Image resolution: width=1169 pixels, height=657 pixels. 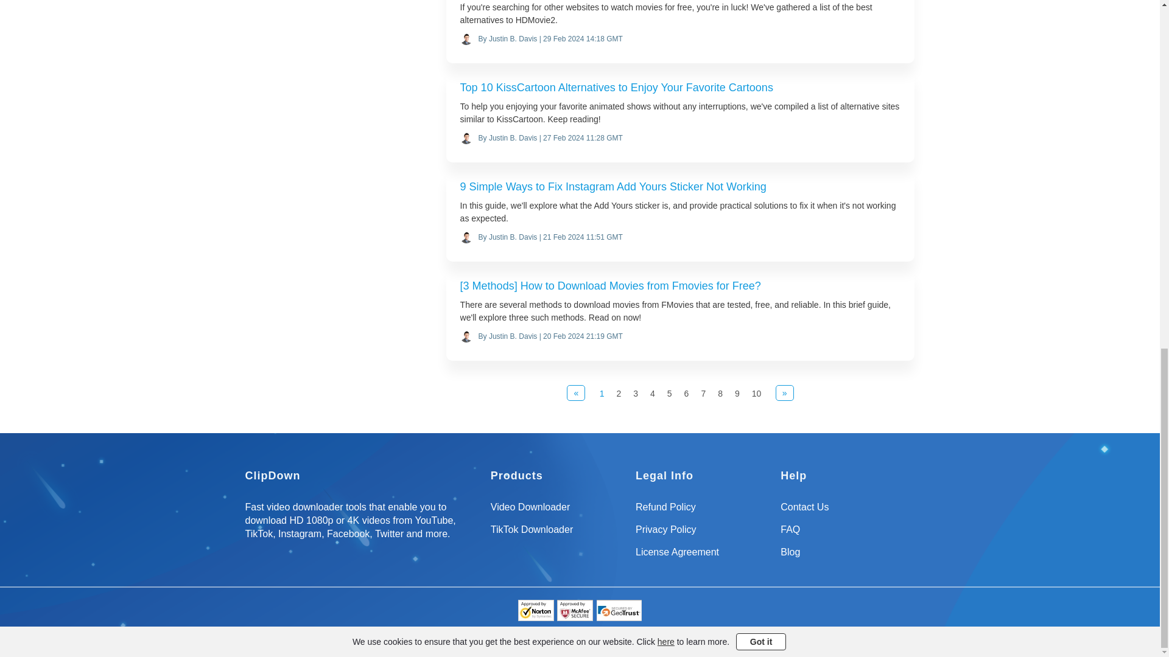 What do you see at coordinates (558, 511) in the screenshot?
I see `Video Downloader` at bounding box center [558, 511].